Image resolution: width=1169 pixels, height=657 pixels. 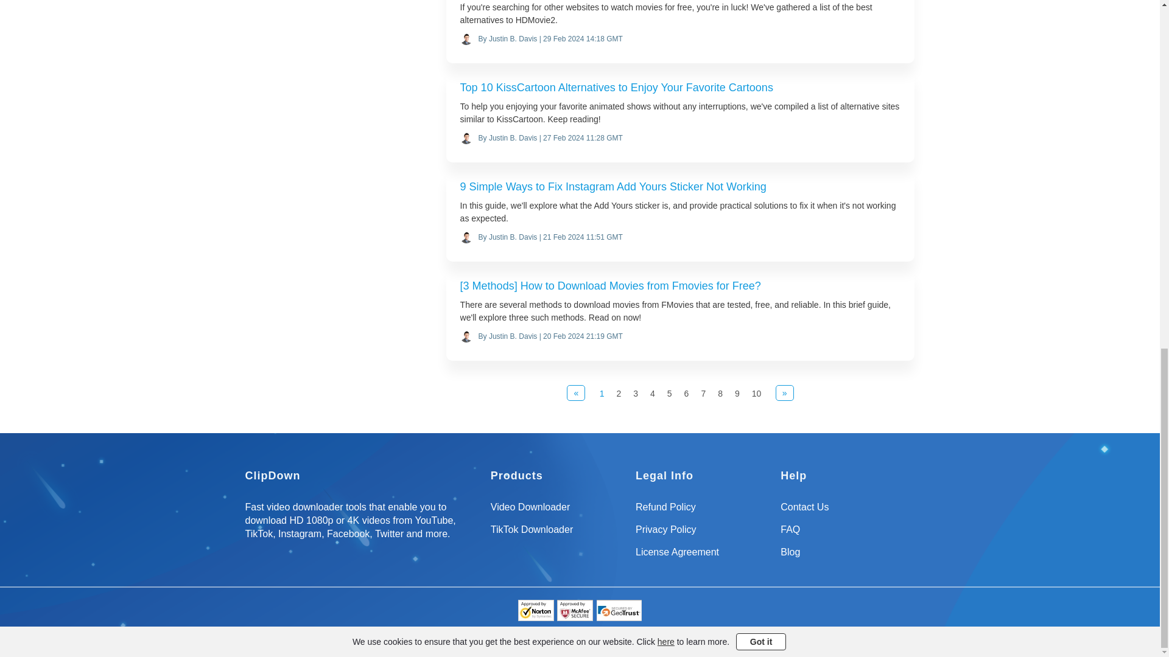 What do you see at coordinates (558, 511) in the screenshot?
I see `Video Downloader` at bounding box center [558, 511].